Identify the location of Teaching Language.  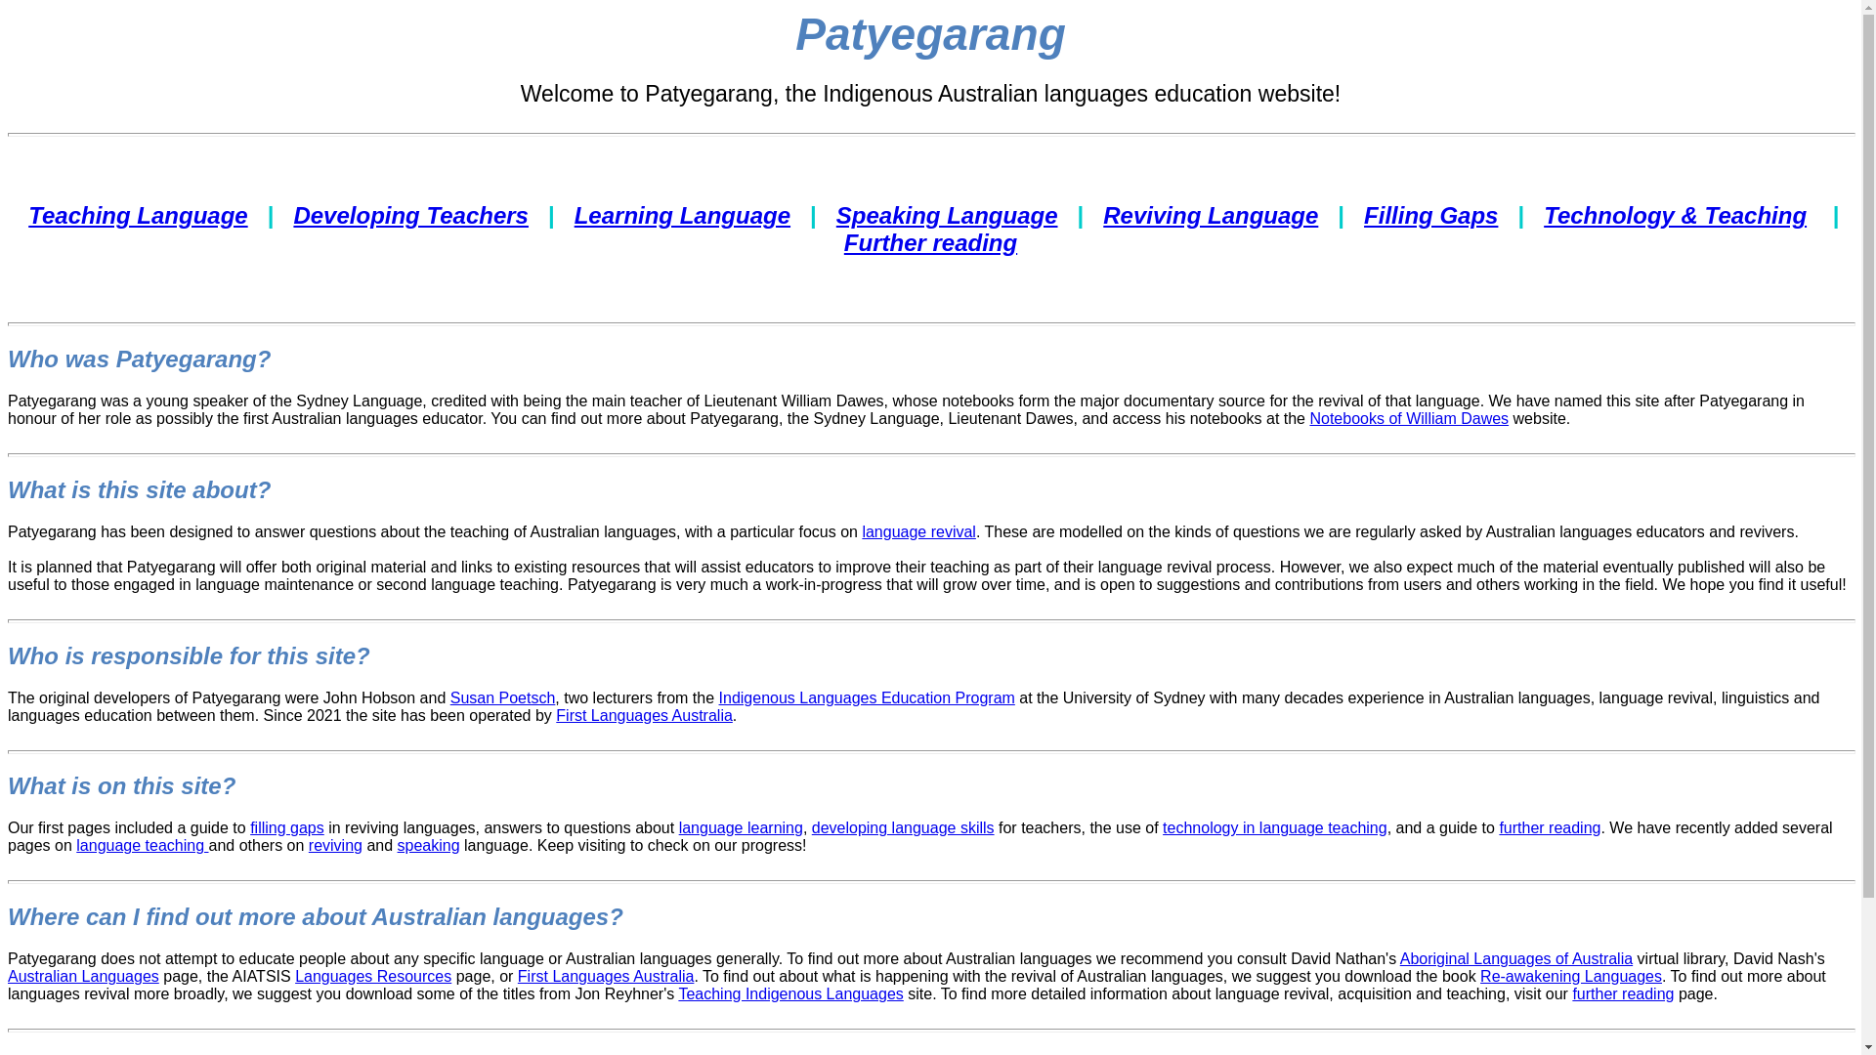
(138, 215).